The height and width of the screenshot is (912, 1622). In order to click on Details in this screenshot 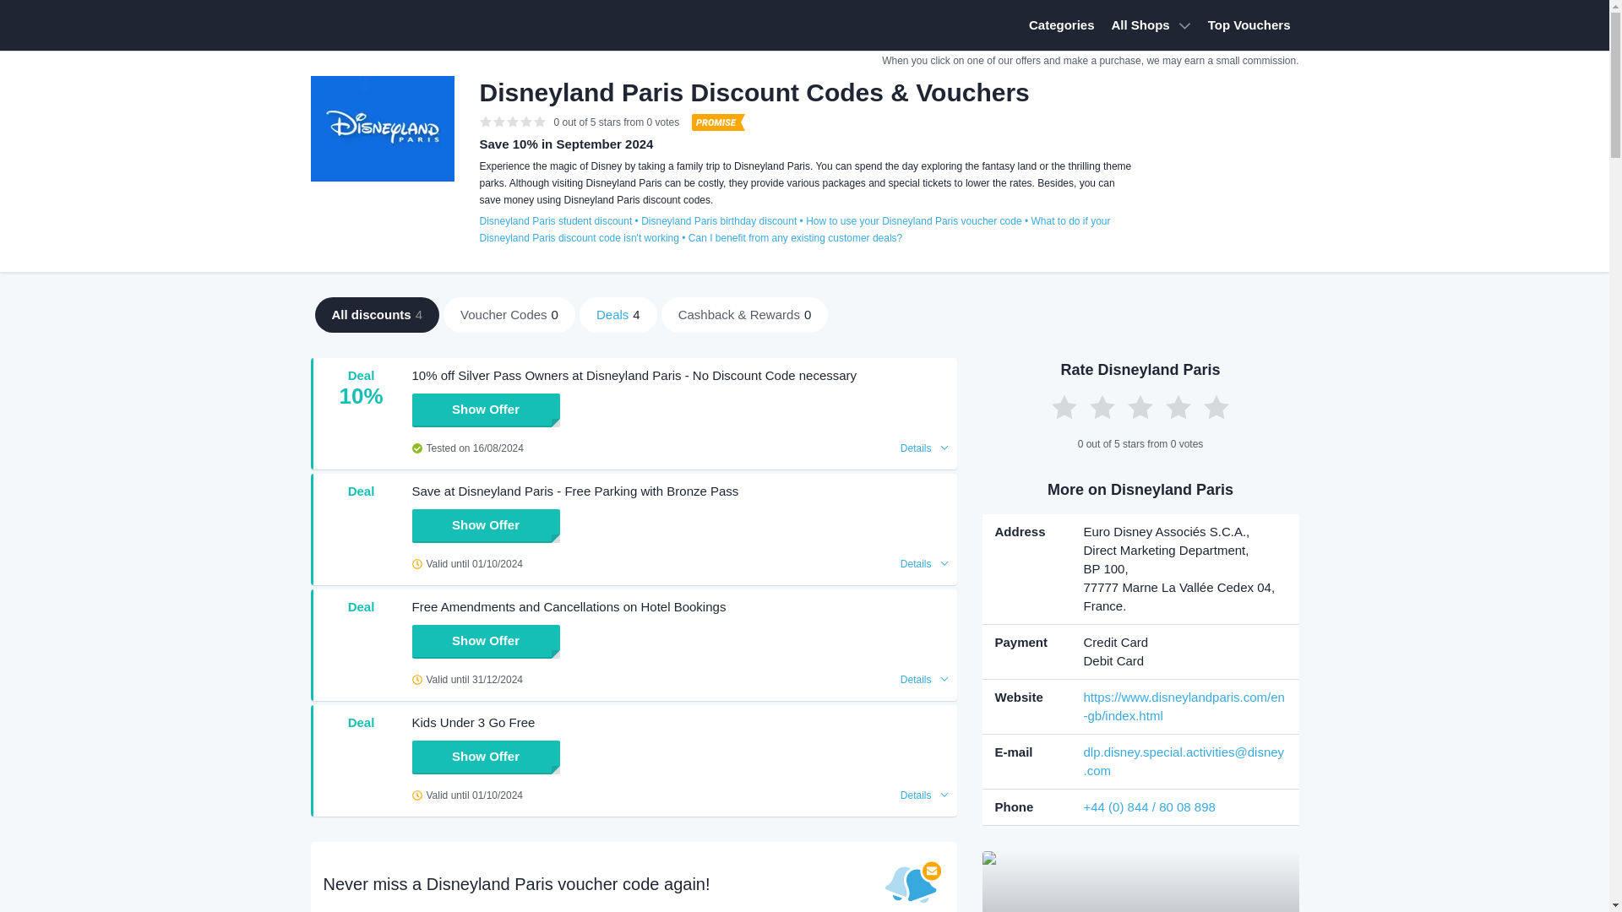, I will do `click(924, 448)`.